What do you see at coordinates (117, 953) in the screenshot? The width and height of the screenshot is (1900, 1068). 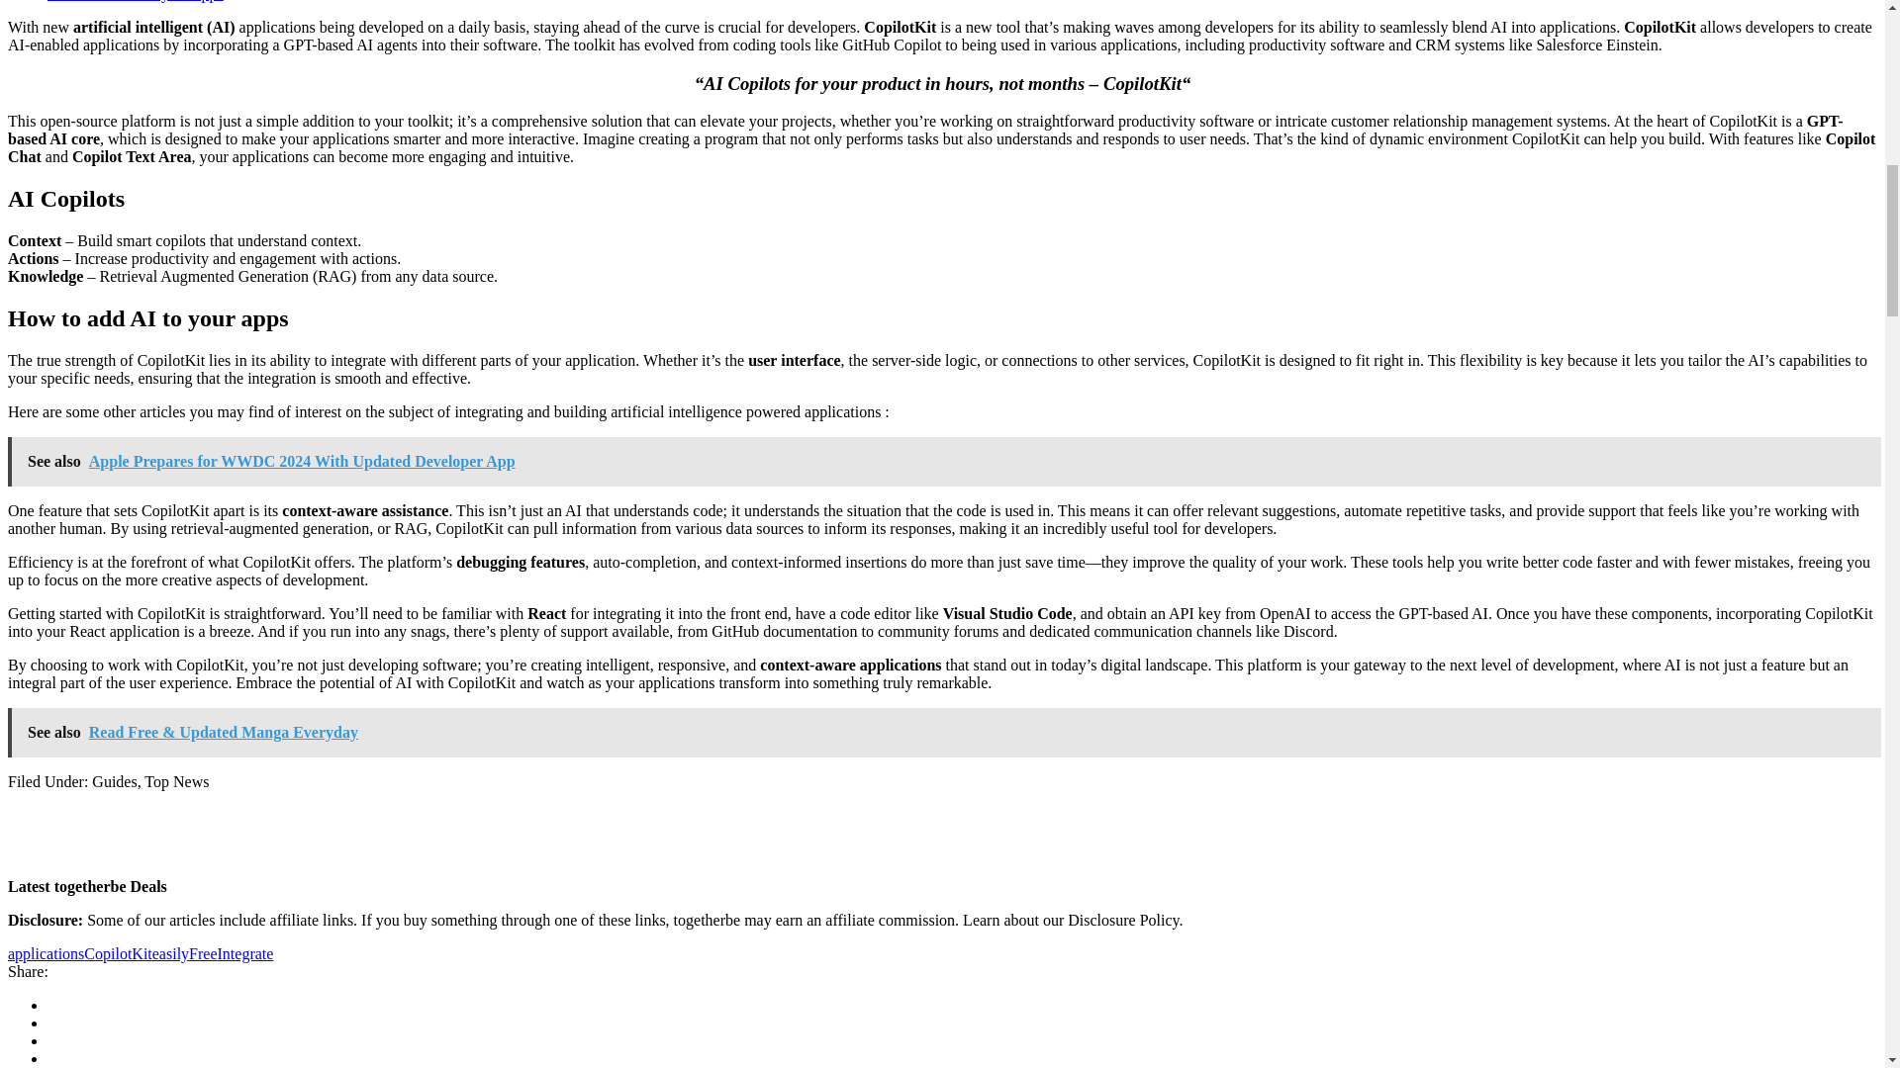 I see `CopilotKit` at bounding box center [117, 953].